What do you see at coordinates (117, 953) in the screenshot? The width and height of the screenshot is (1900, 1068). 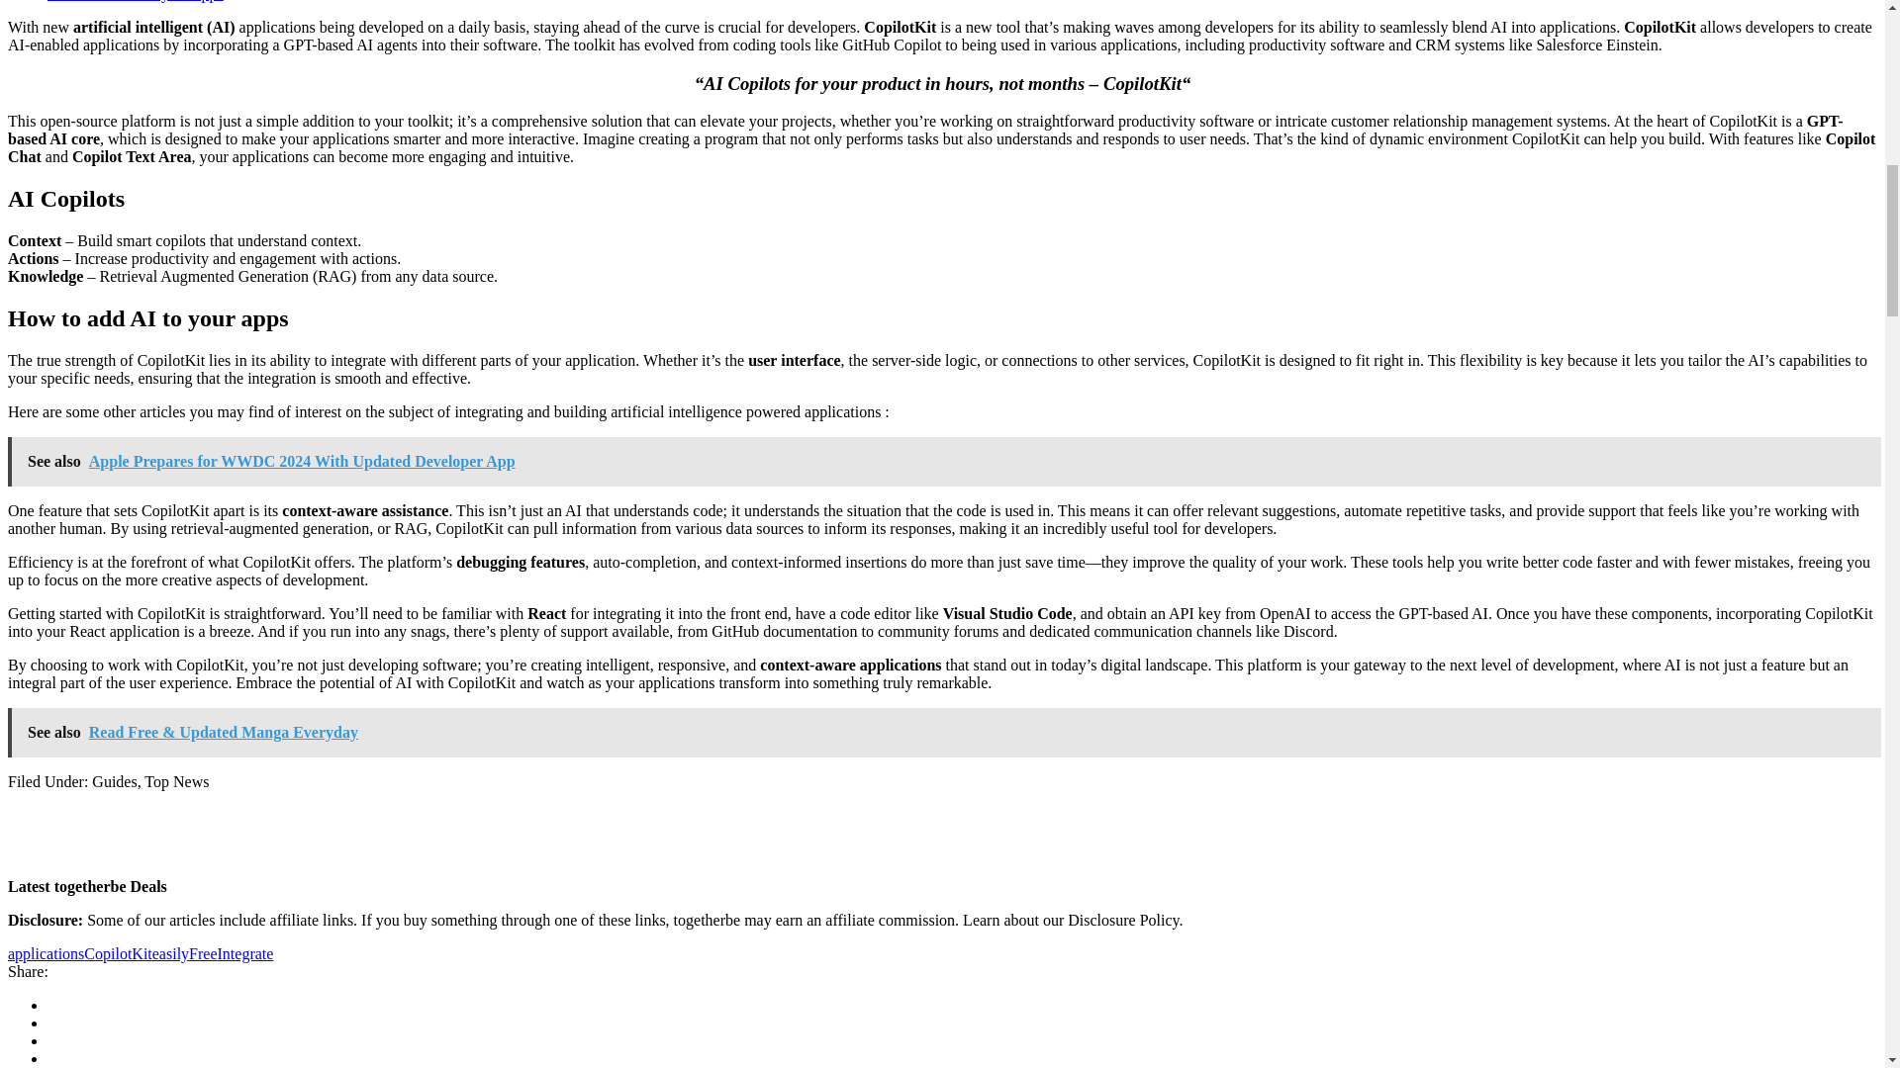 I see `CopilotKit` at bounding box center [117, 953].